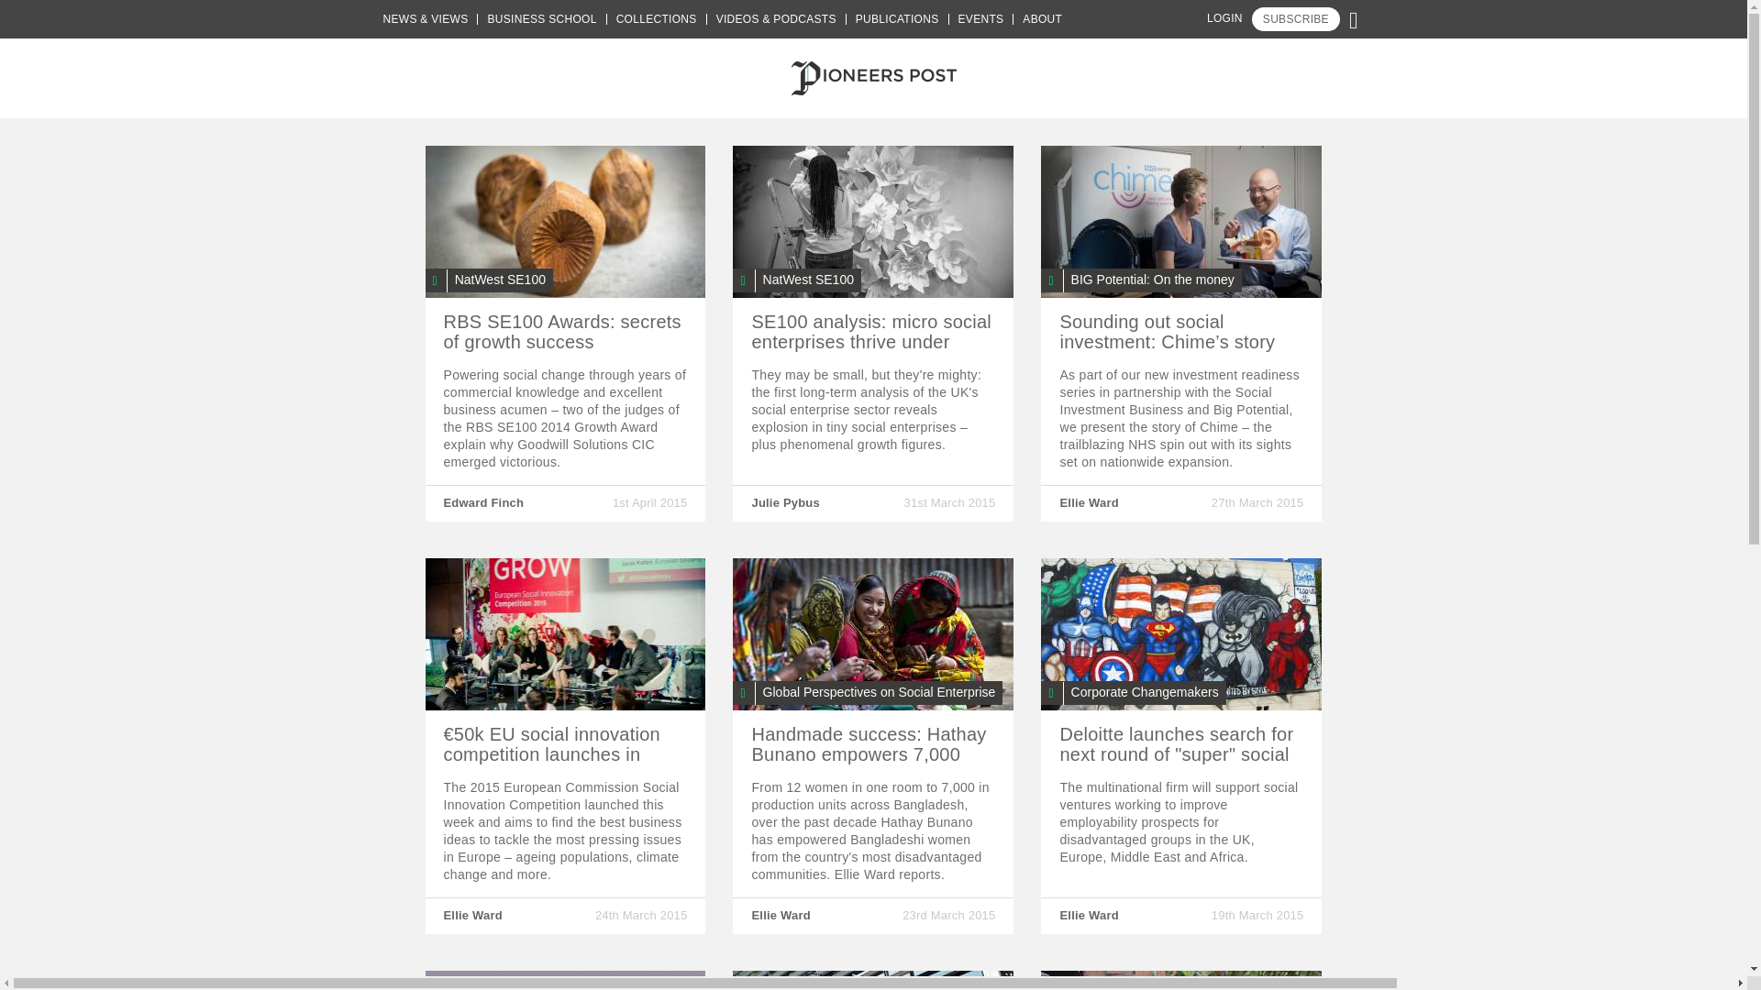  Describe the element at coordinates (484, 502) in the screenshot. I see `View profile for Edward Finch` at that location.